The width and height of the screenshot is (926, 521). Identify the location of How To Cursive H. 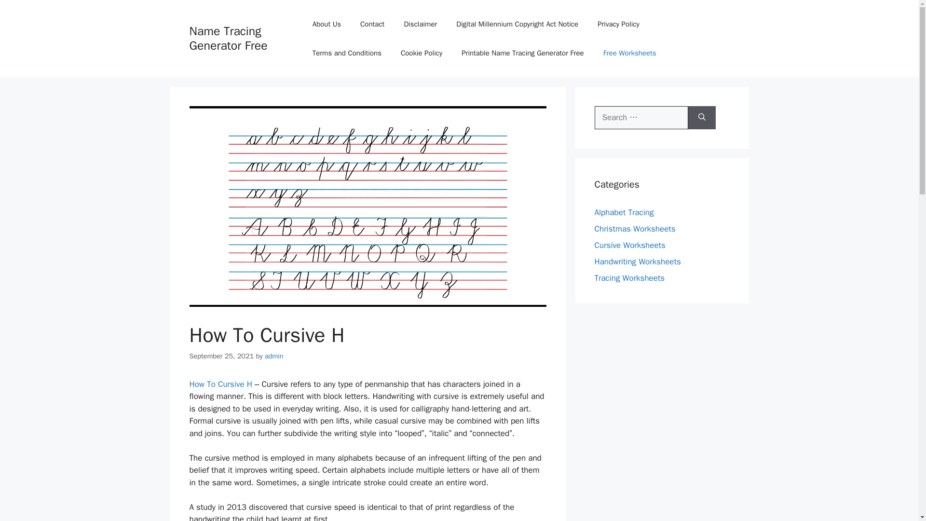
(220, 384).